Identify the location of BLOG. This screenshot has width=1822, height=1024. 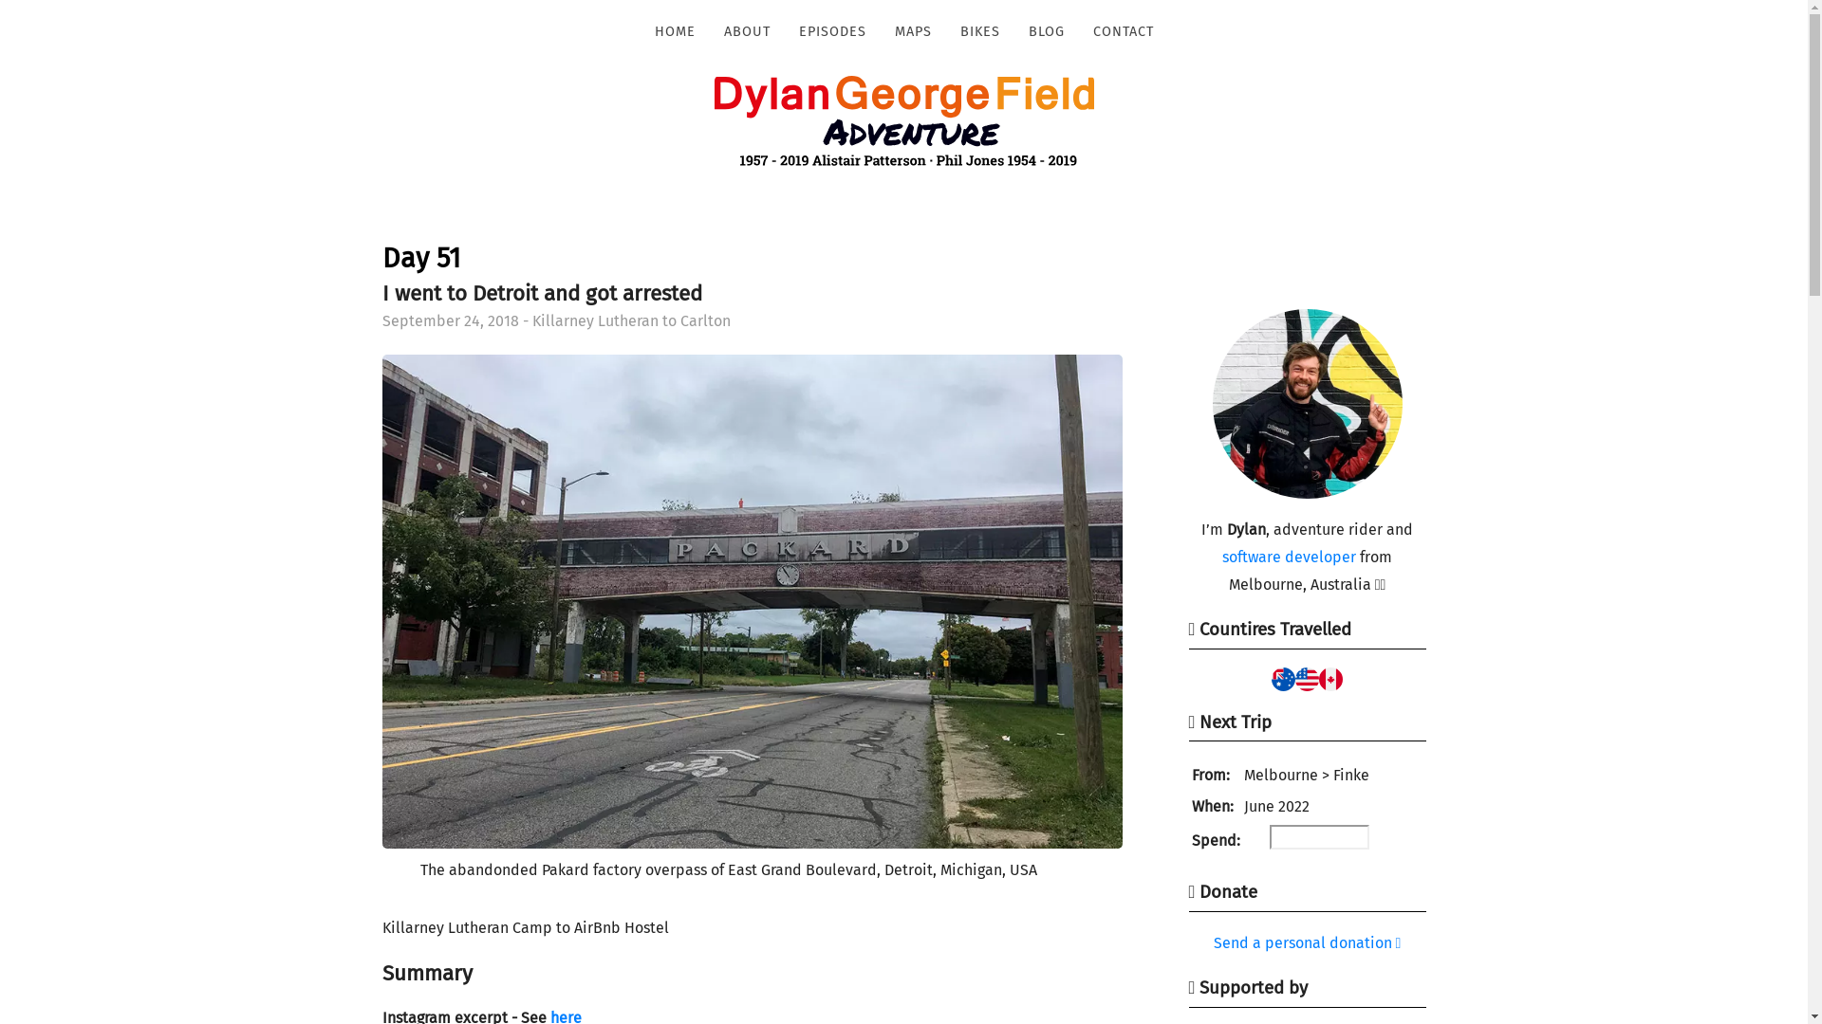
(1046, 32).